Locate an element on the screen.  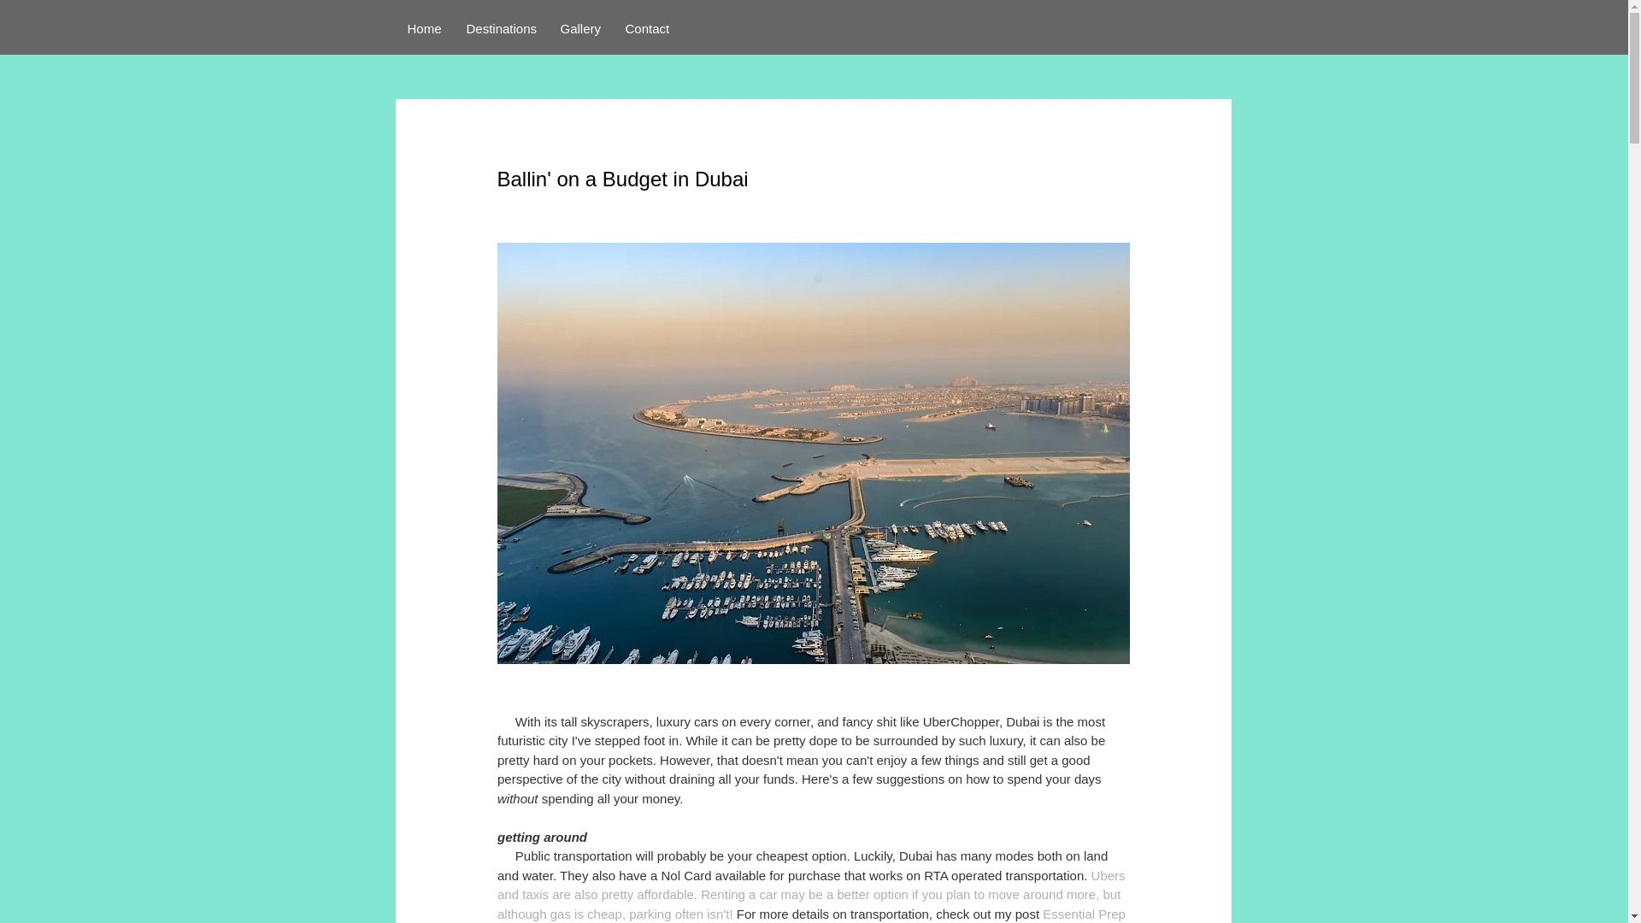
Home is located at coordinates (424, 28).